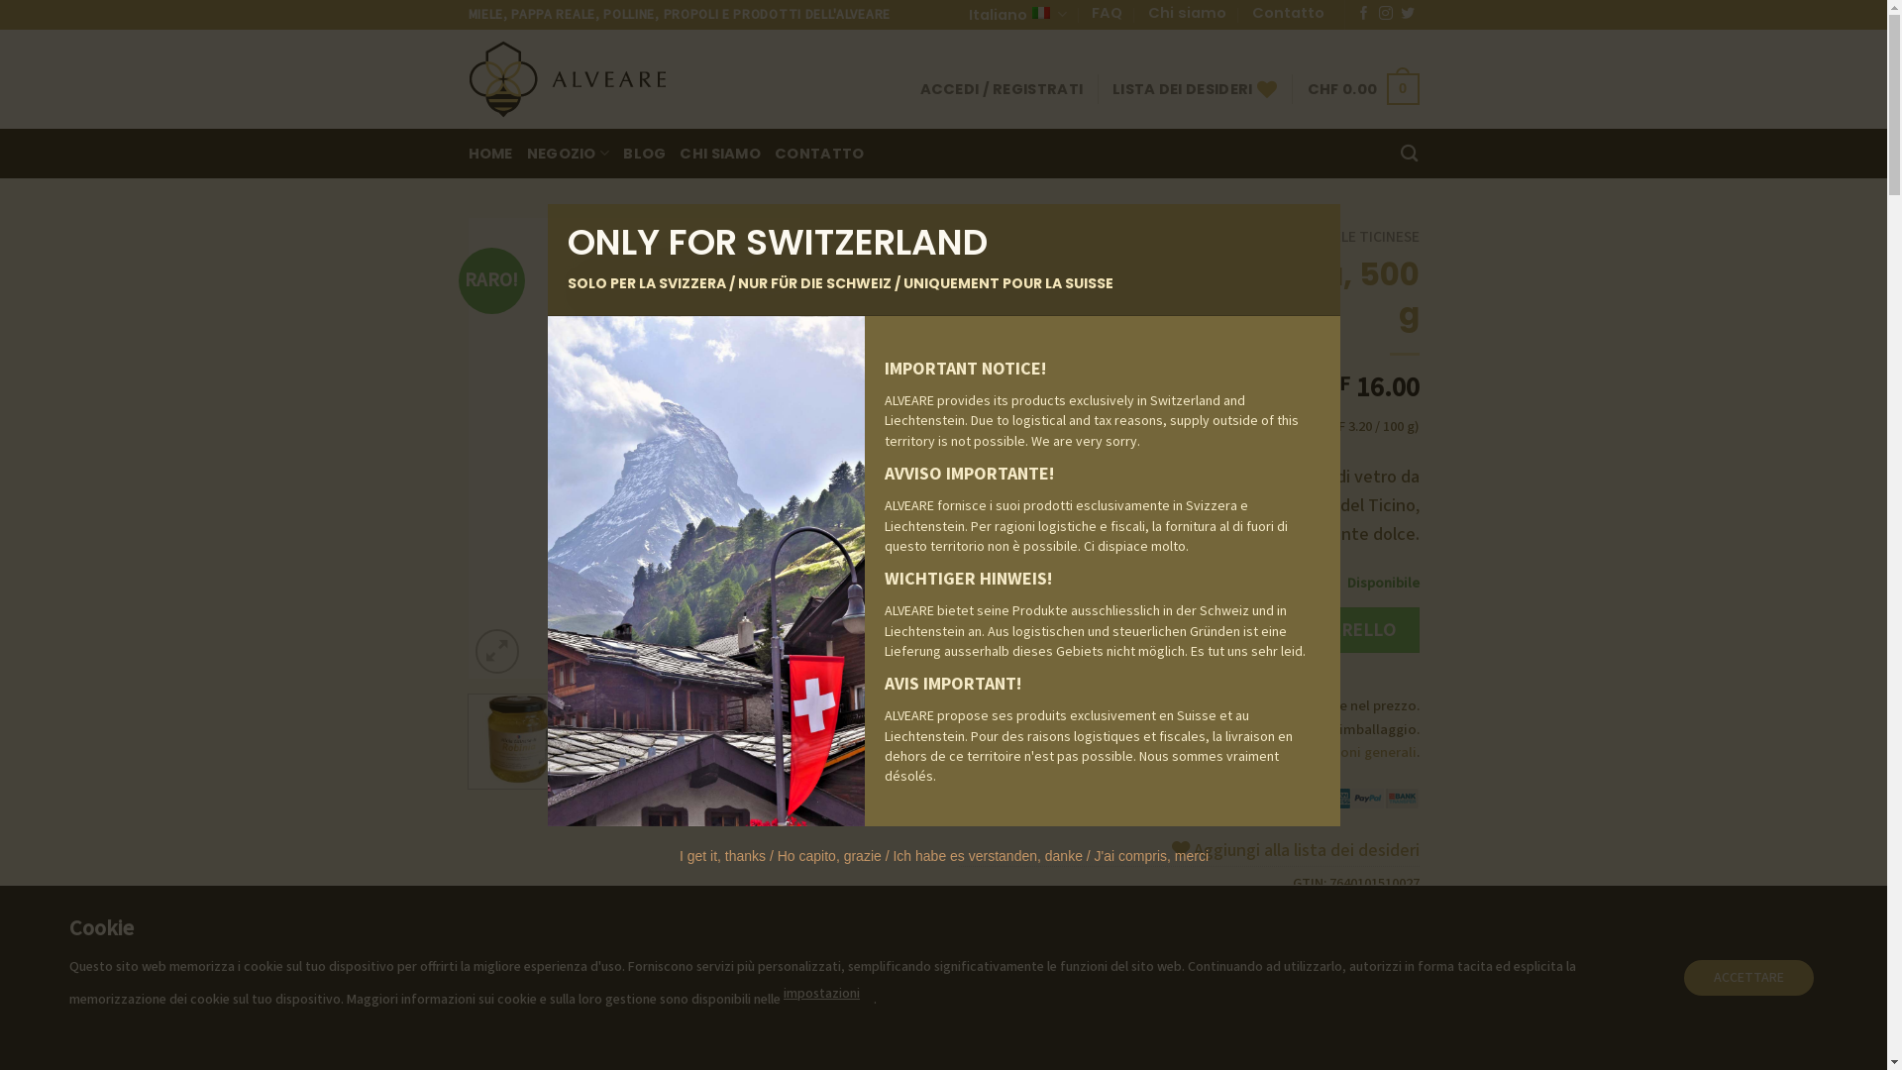  I want to click on NEGOZIO ONLINE, so click(1183, 237).